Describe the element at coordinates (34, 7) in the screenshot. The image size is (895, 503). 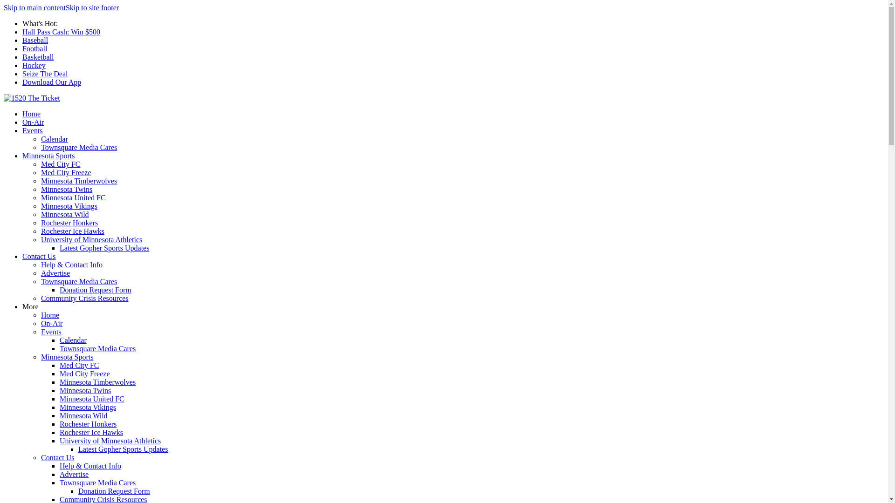
I see `Skip to main content` at that location.